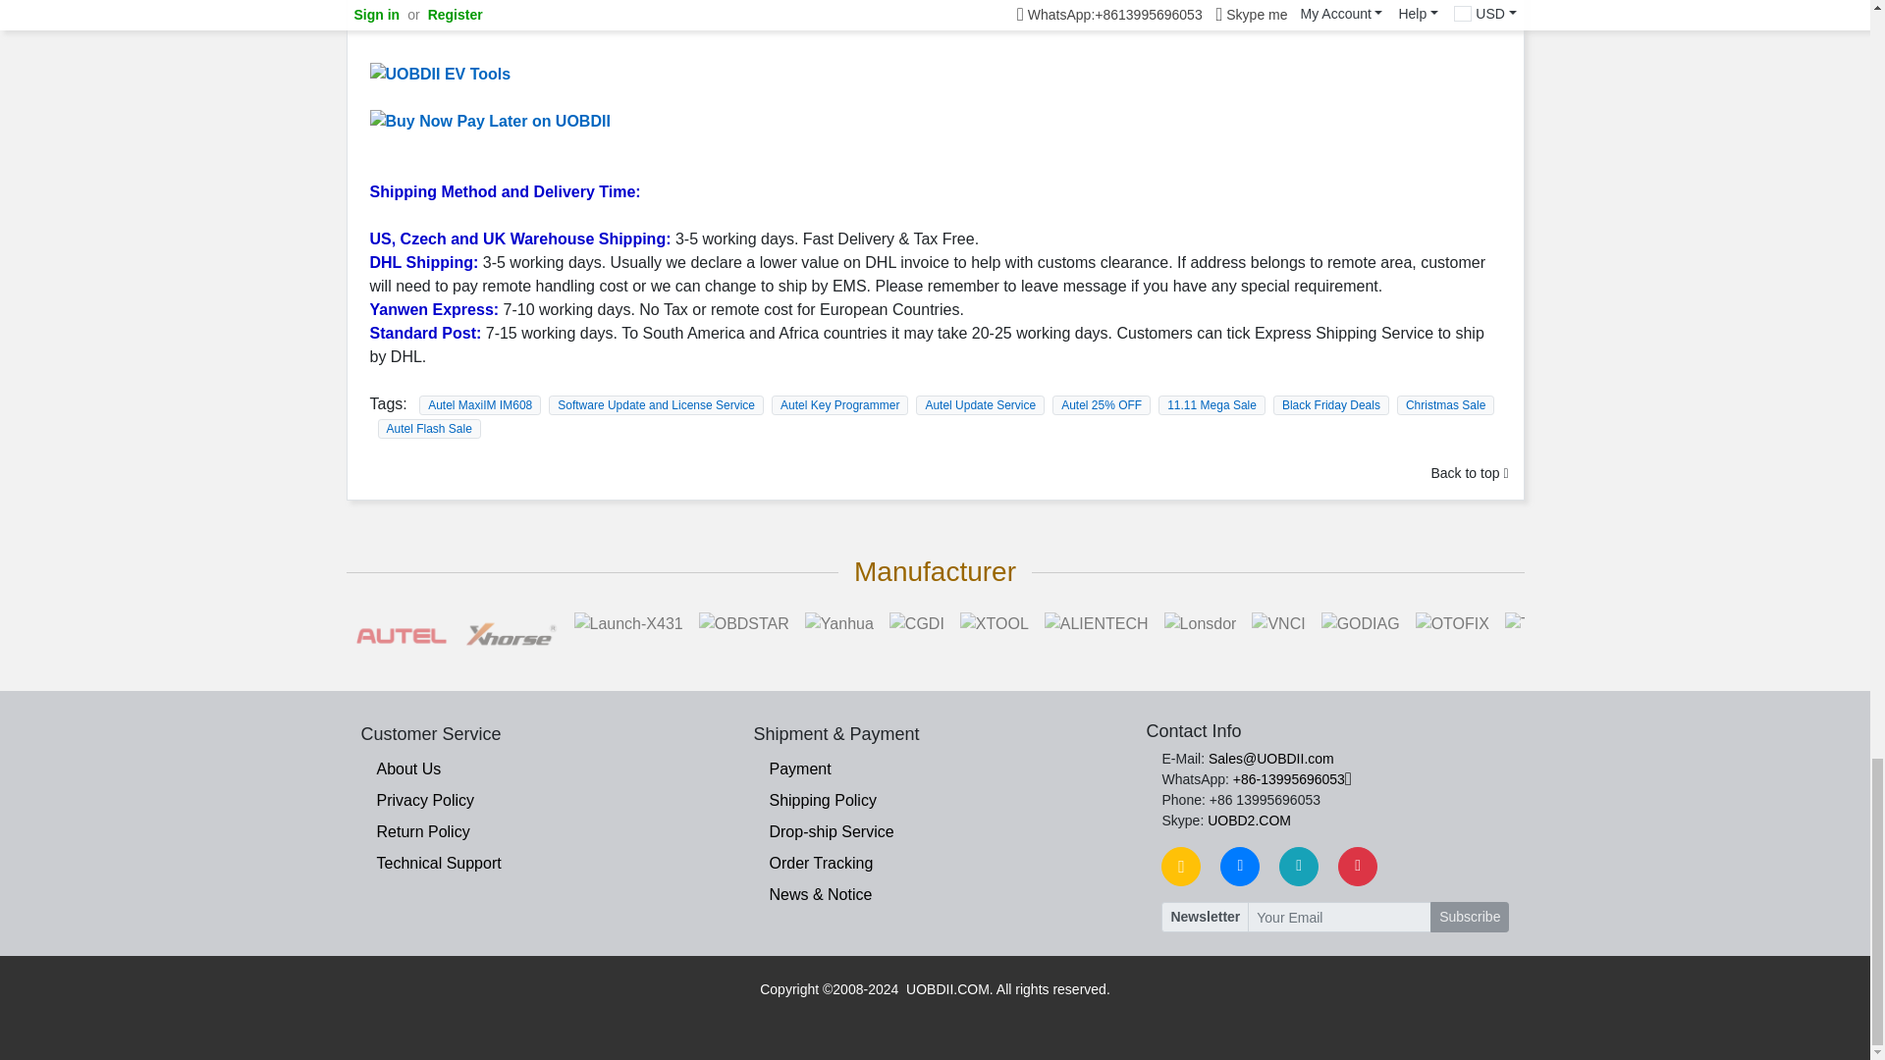 The image size is (1885, 1060). Describe the element at coordinates (1180, 866) in the screenshot. I see `UOBDII Official Blog` at that location.